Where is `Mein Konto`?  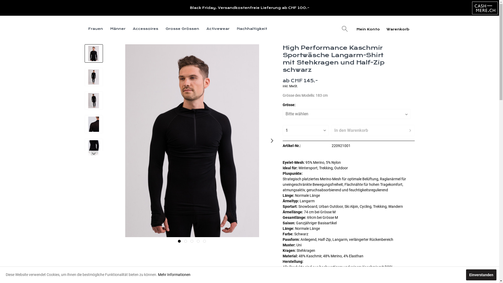 Mein Konto is located at coordinates (368, 29).